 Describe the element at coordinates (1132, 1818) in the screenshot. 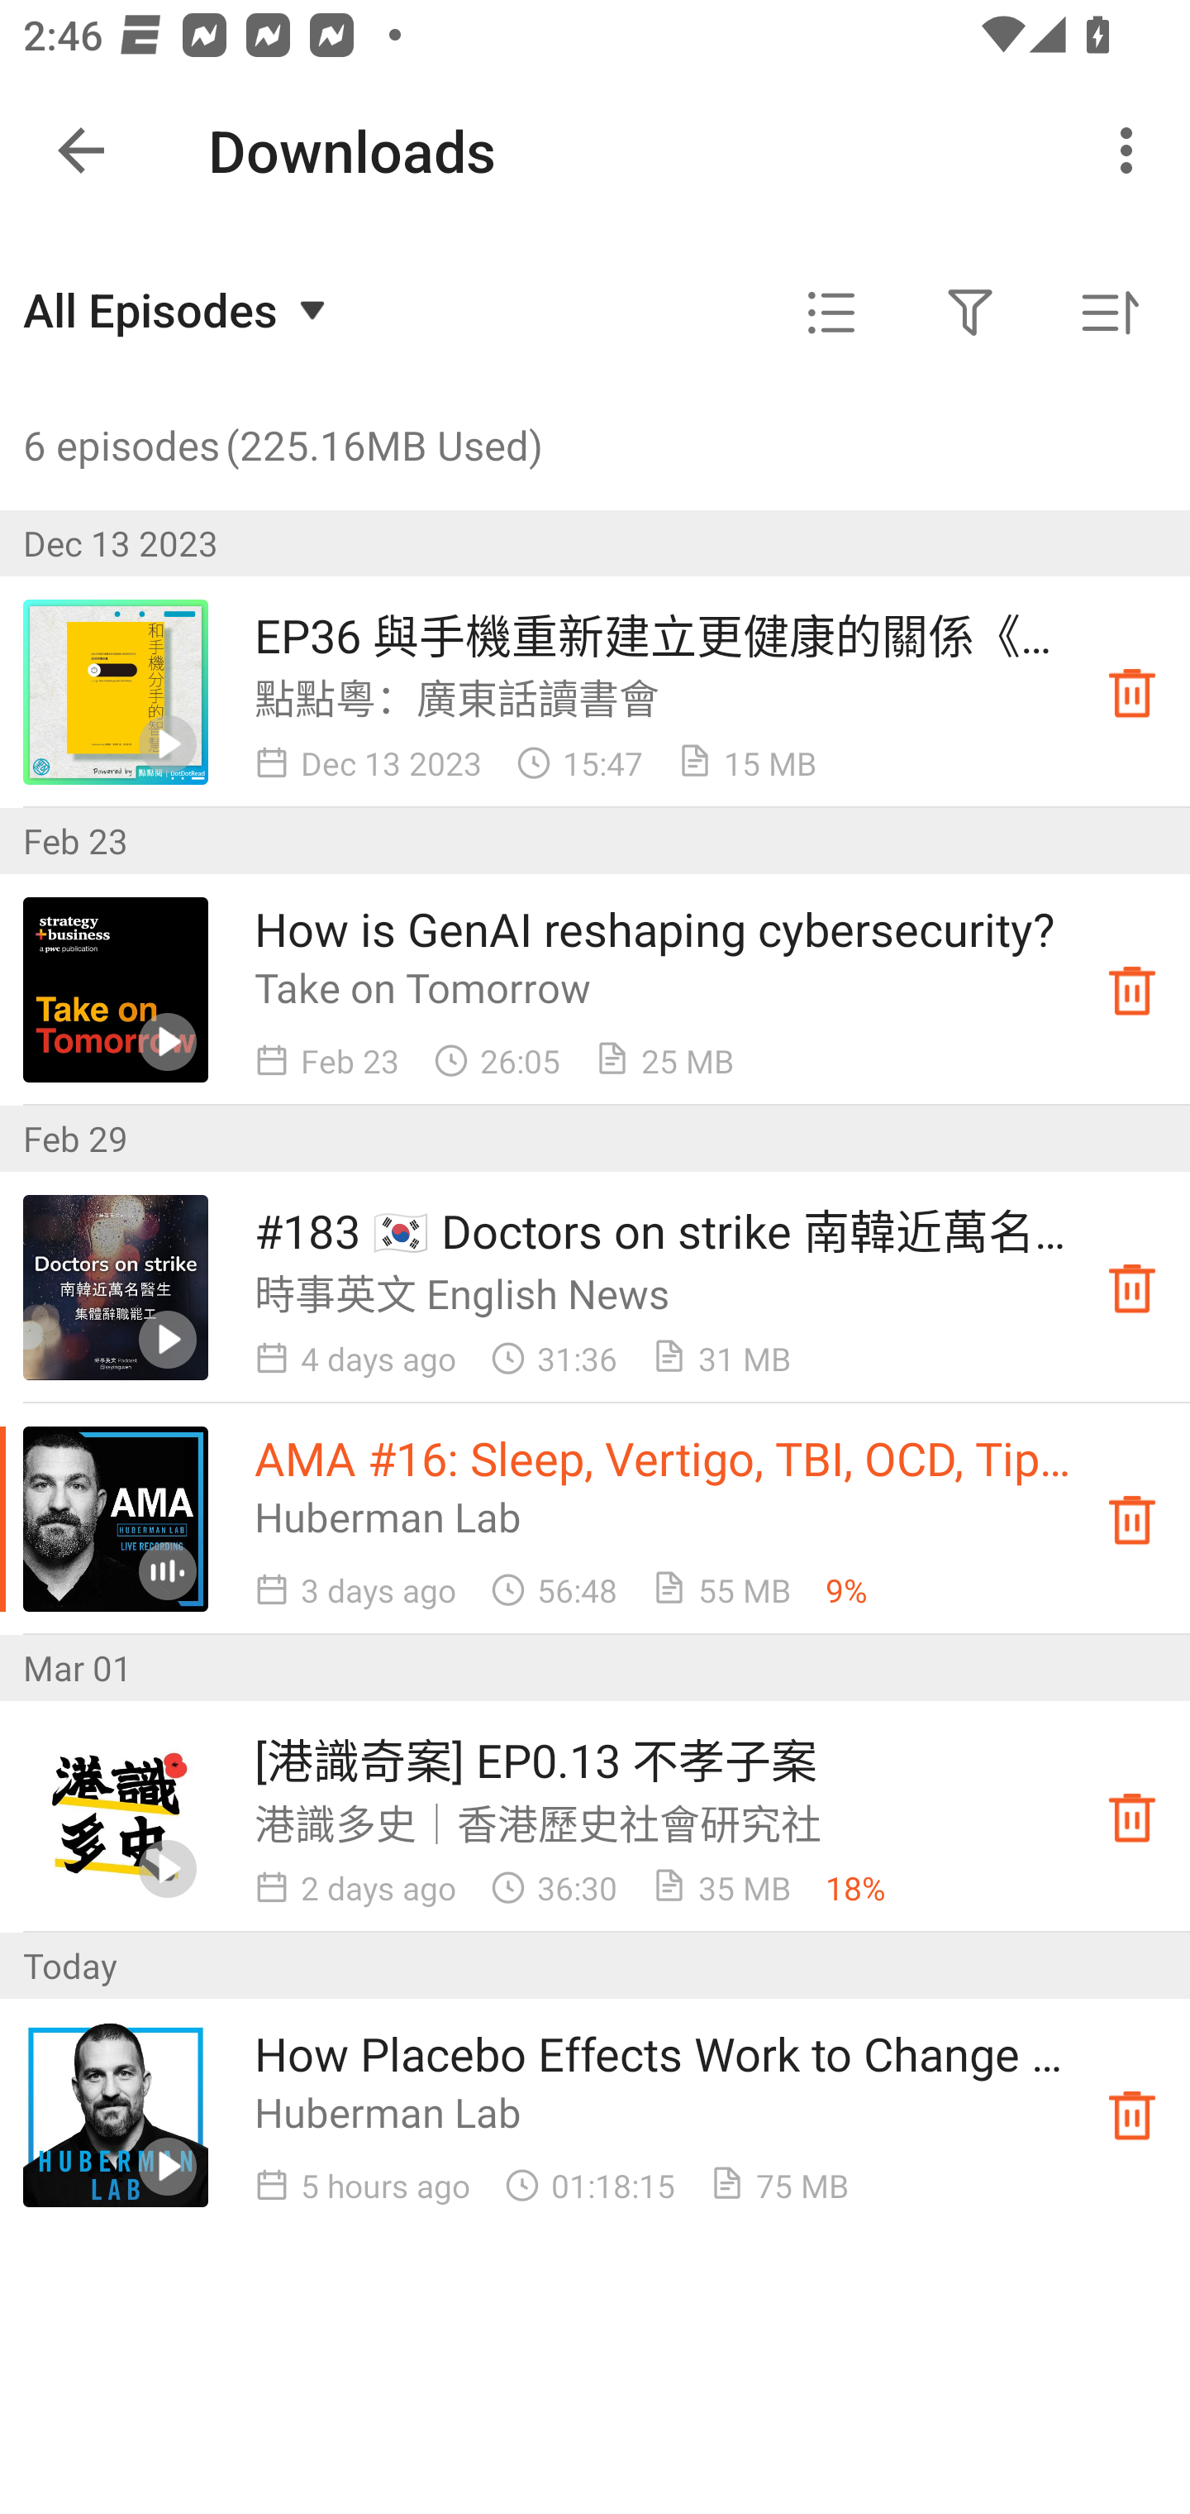

I see `Downloaded` at that location.